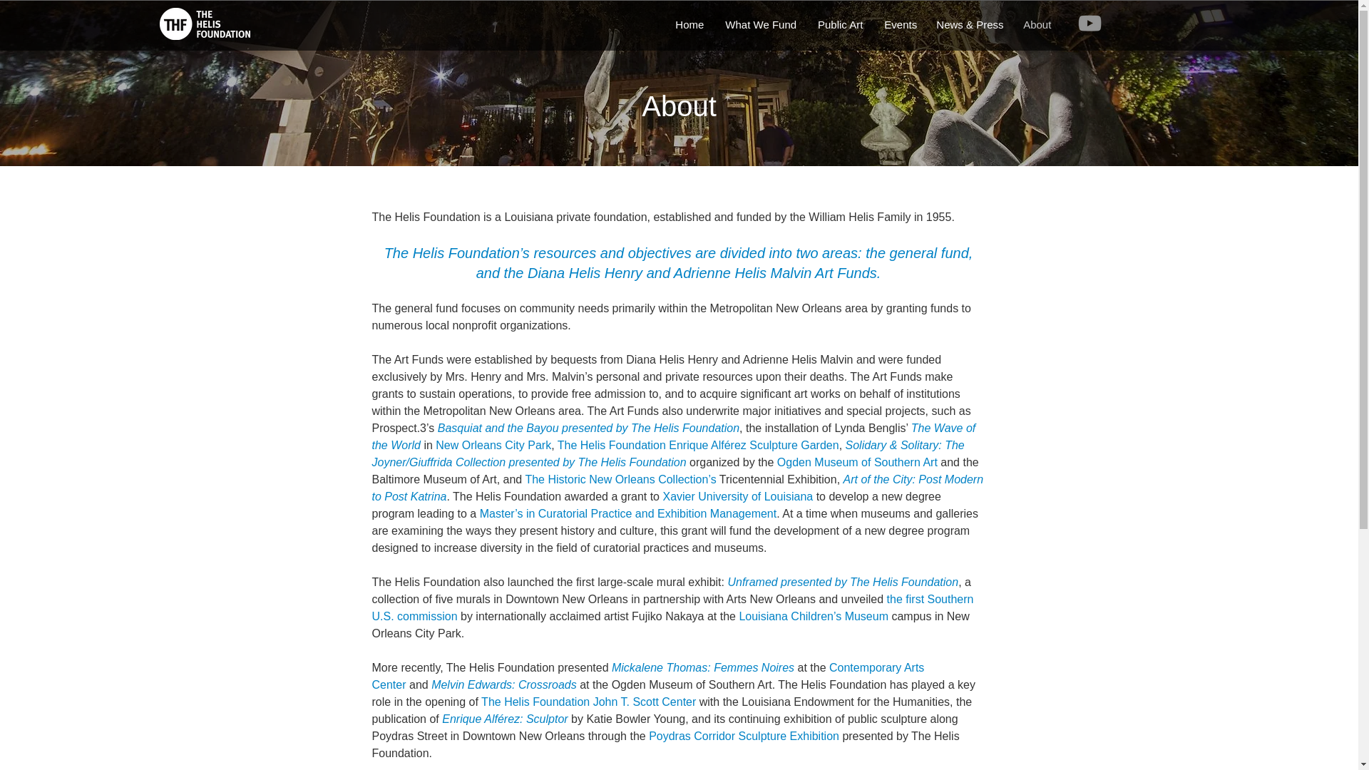  Describe the element at coordinates (689, 25) in the screenshot. I see `Home` at that location.